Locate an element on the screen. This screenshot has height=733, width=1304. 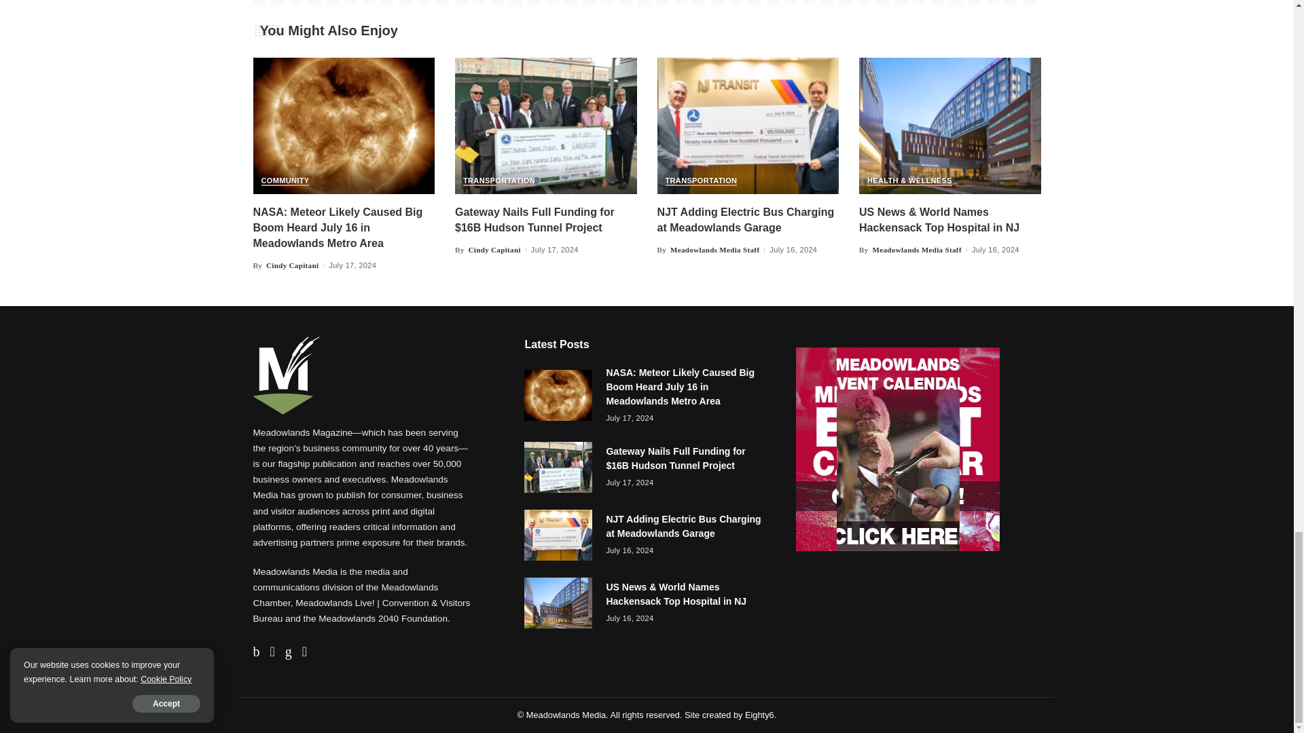
2024-07-16T10:10:38-04:00 is located at coordinates (793, 250).